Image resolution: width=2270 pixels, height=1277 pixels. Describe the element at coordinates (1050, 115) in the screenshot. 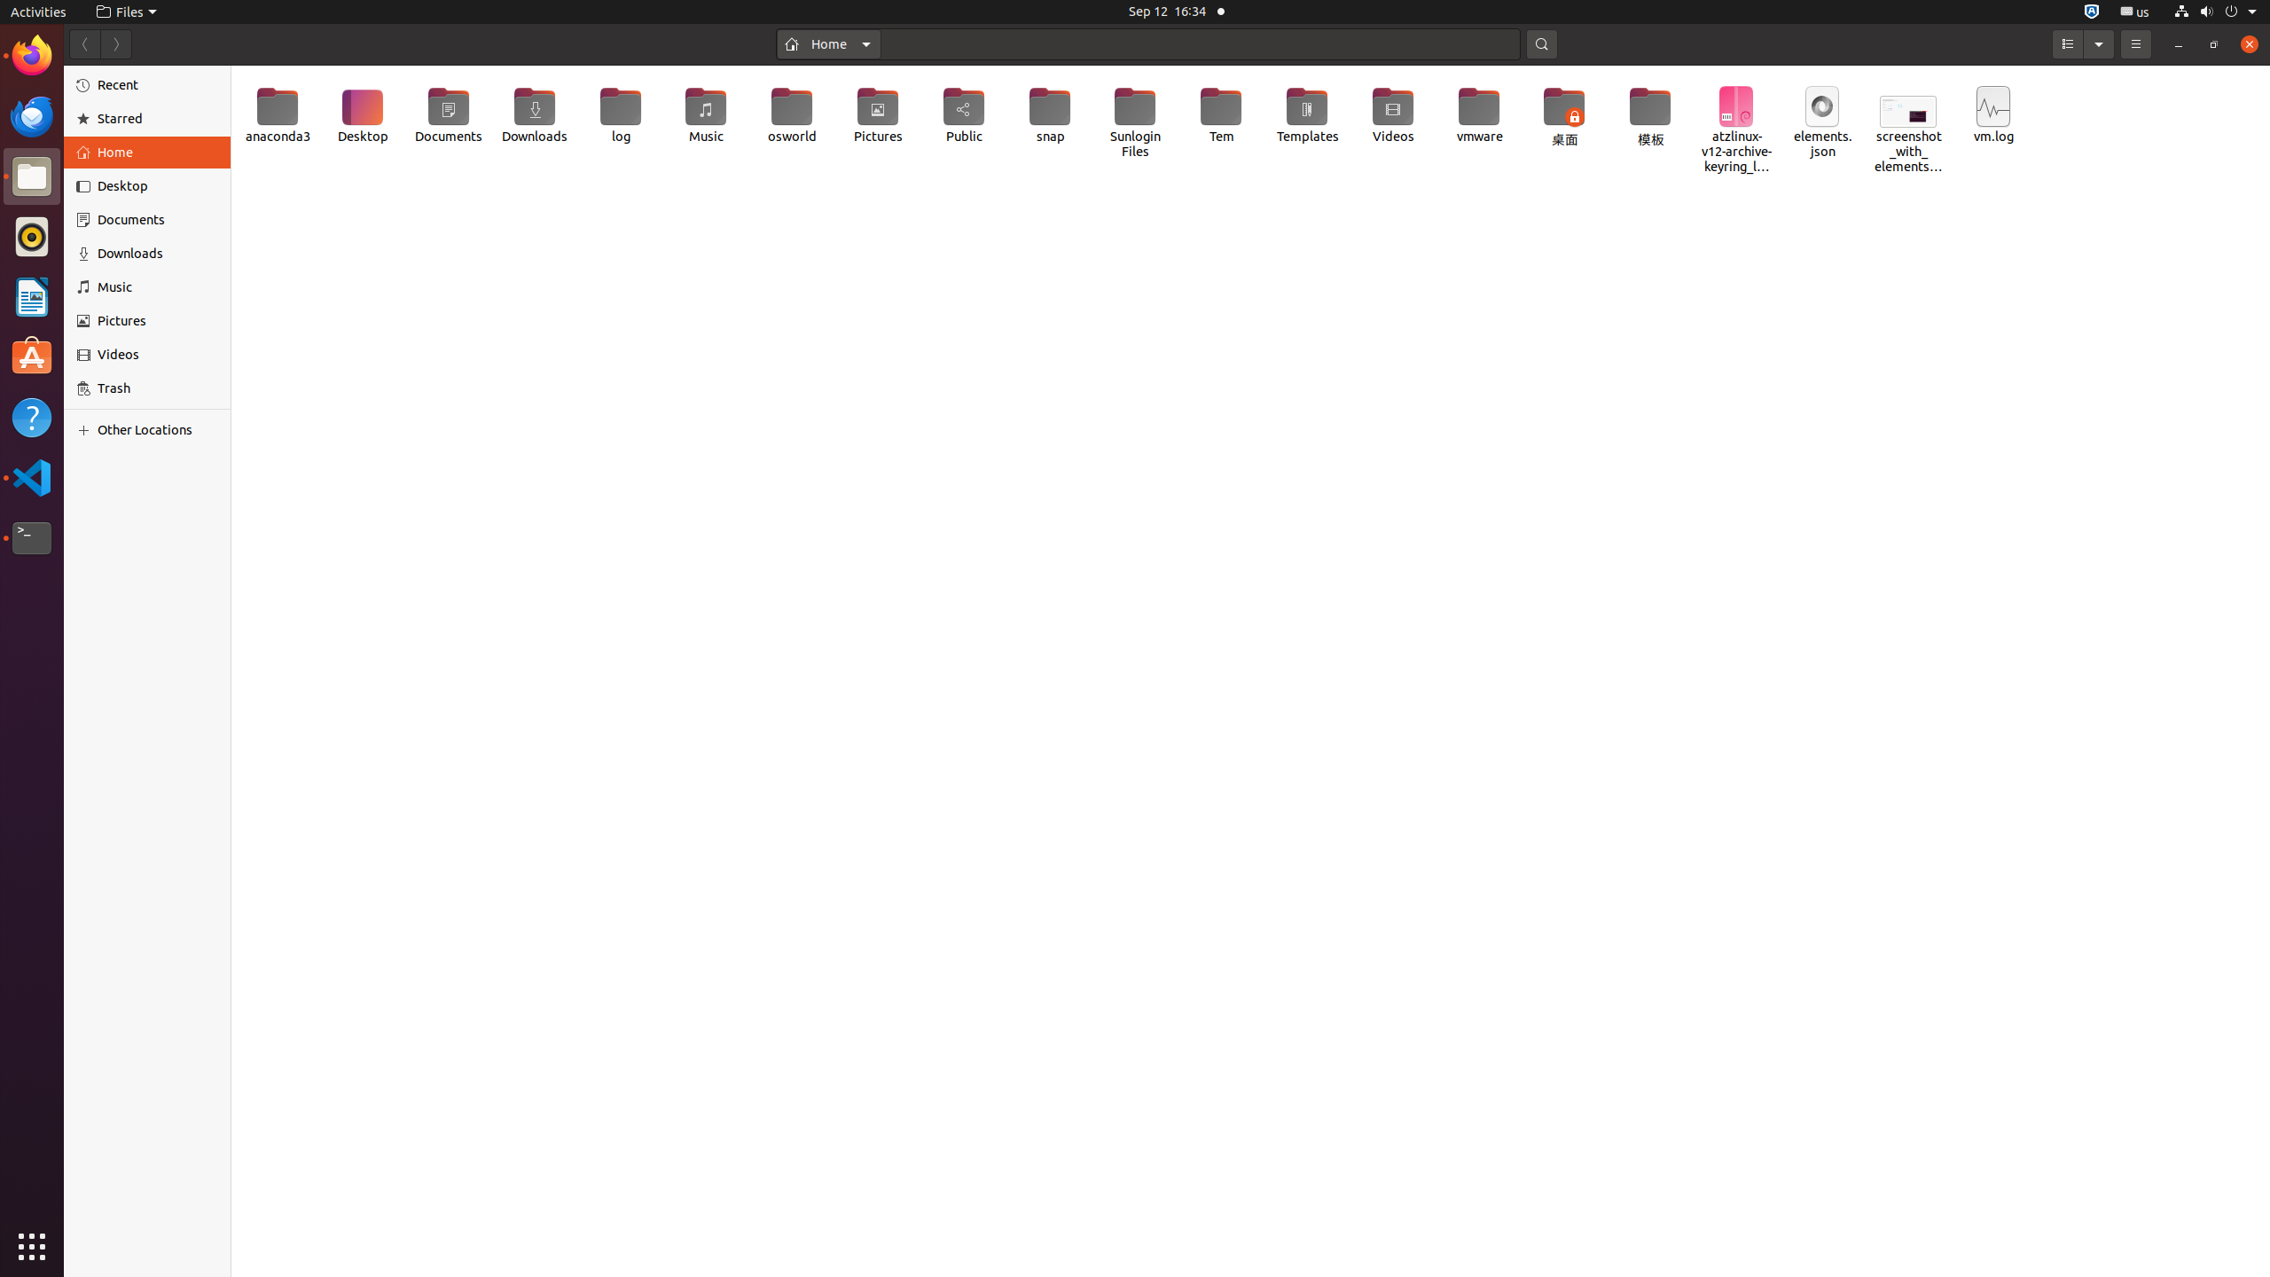

I see `snap` at that location.